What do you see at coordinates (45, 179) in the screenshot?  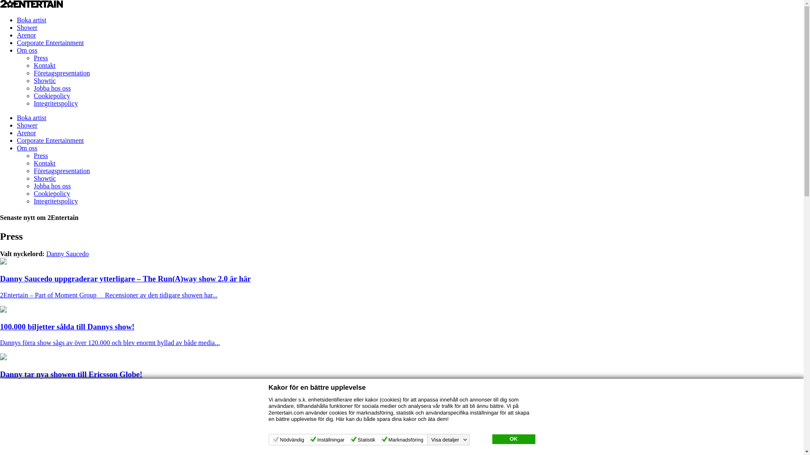 I see `Showtic` at bounding box center [45, 179].